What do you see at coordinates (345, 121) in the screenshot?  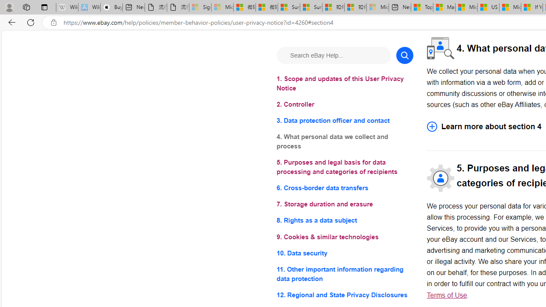 I see `3. Data protection officer and contact` at bounding box center [345, 121].